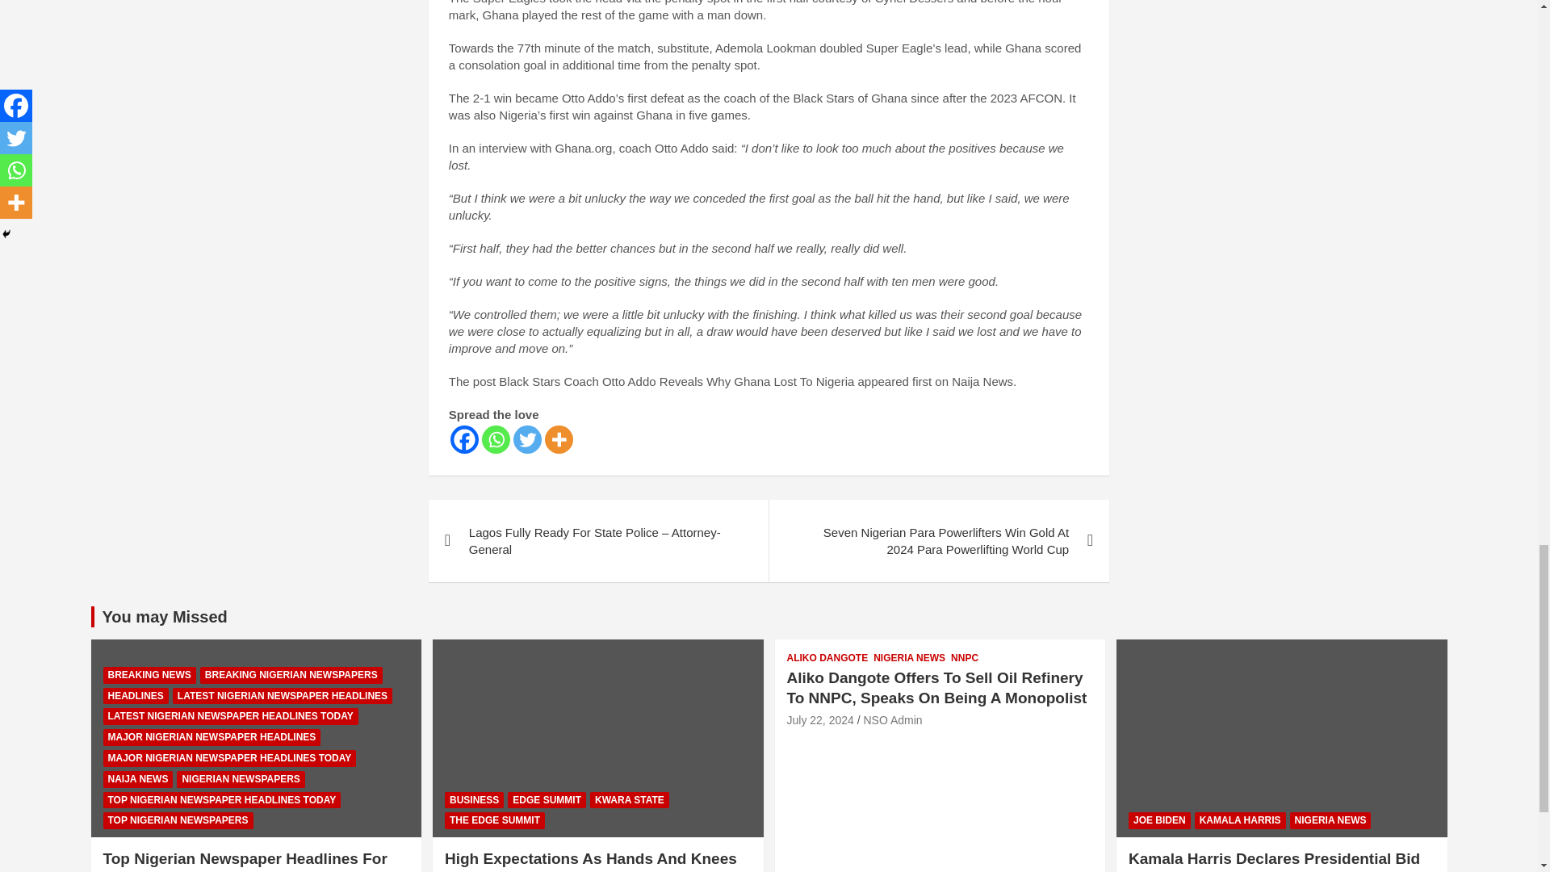 The width and height of the screenshot is (1550, 872). Describe the element at coordinates (240, 779) in the screenshot. I see `NIGERIAN NEWSPAPERS` at that location.